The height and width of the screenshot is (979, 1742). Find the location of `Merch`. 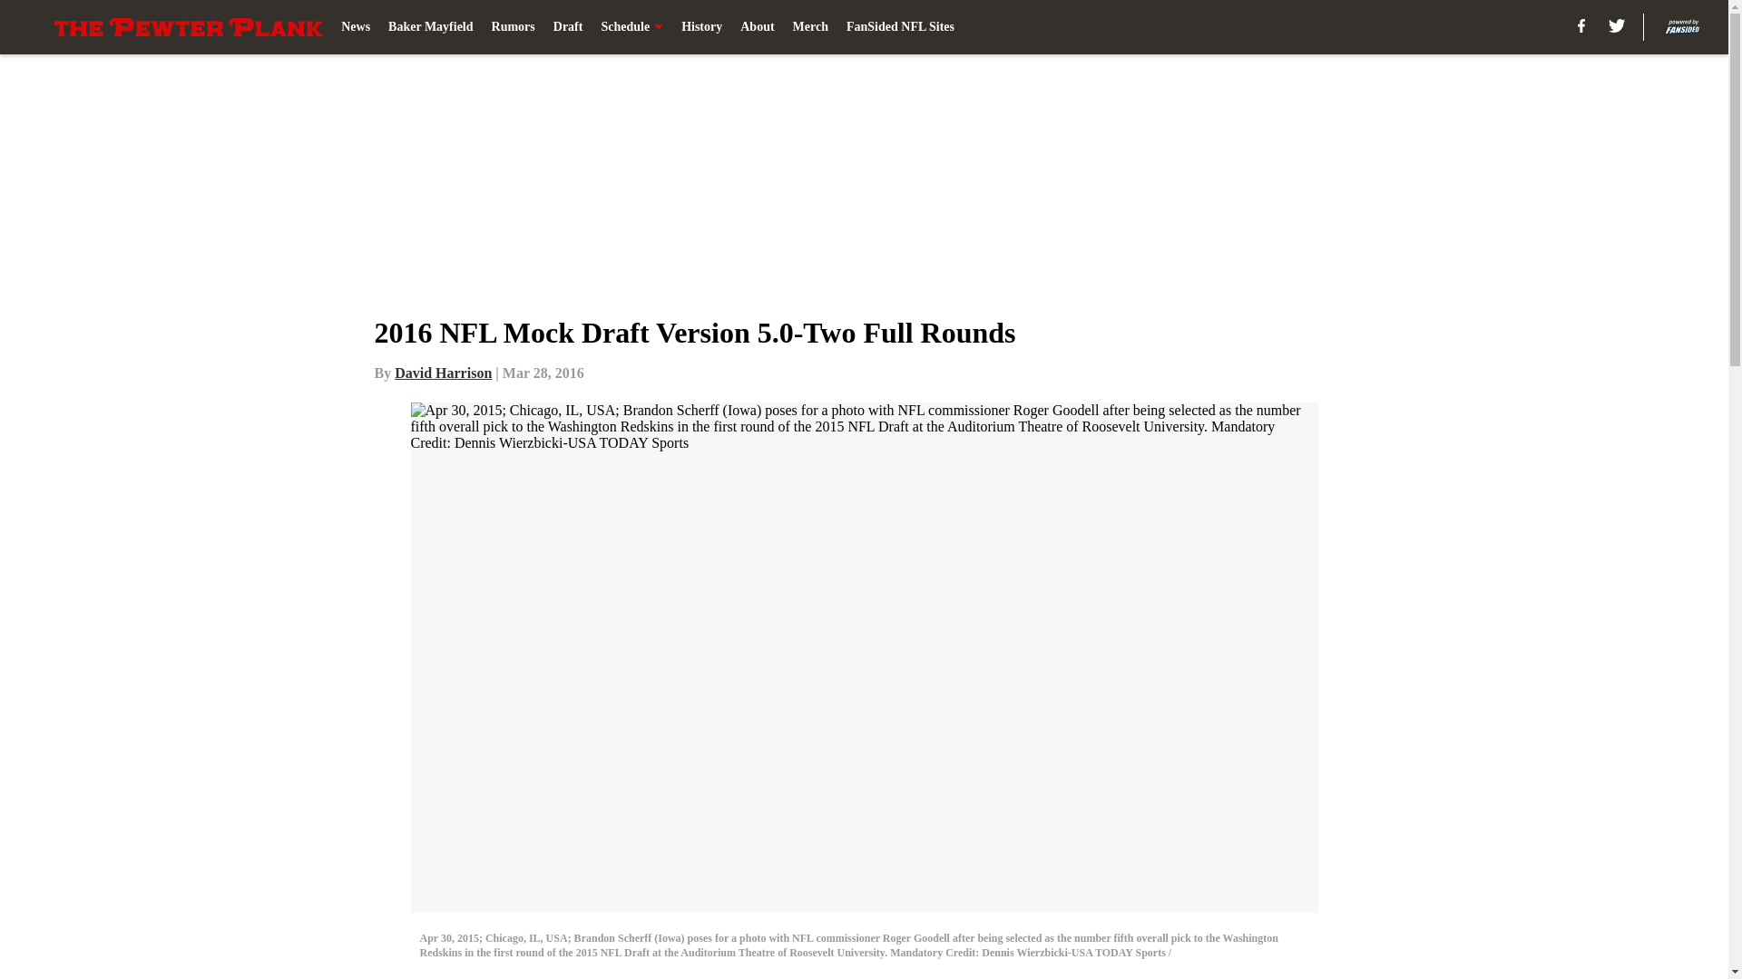

Merch is located at coordinates (810, 27).